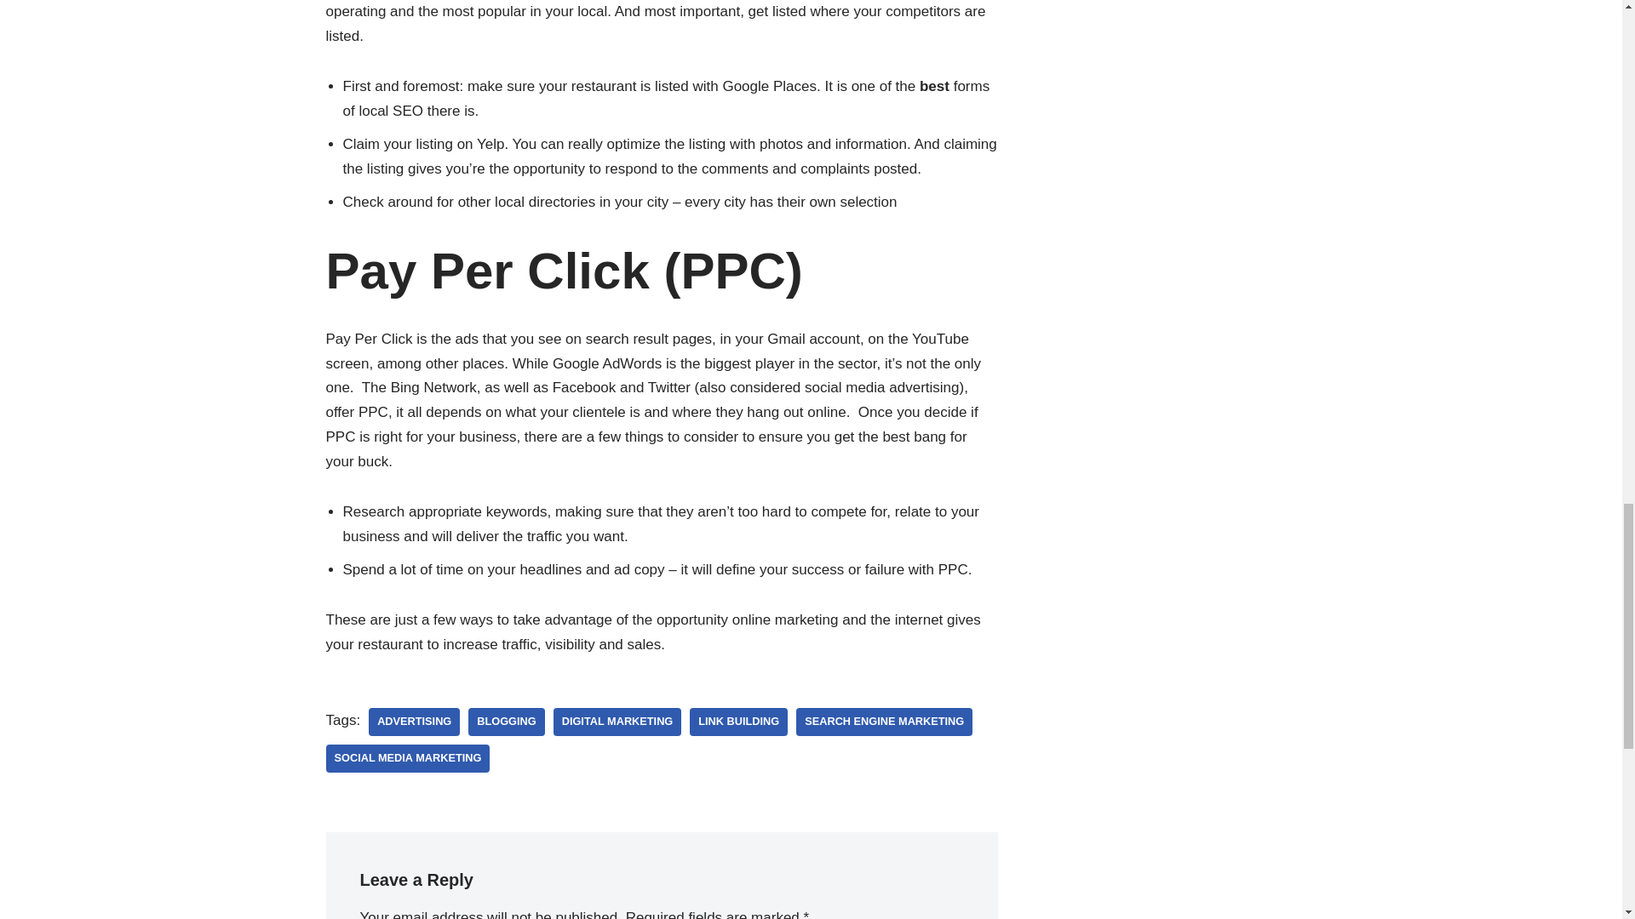 This screenshot has height=919, width=1635. I want to click on Blogging, so click(506, 722).